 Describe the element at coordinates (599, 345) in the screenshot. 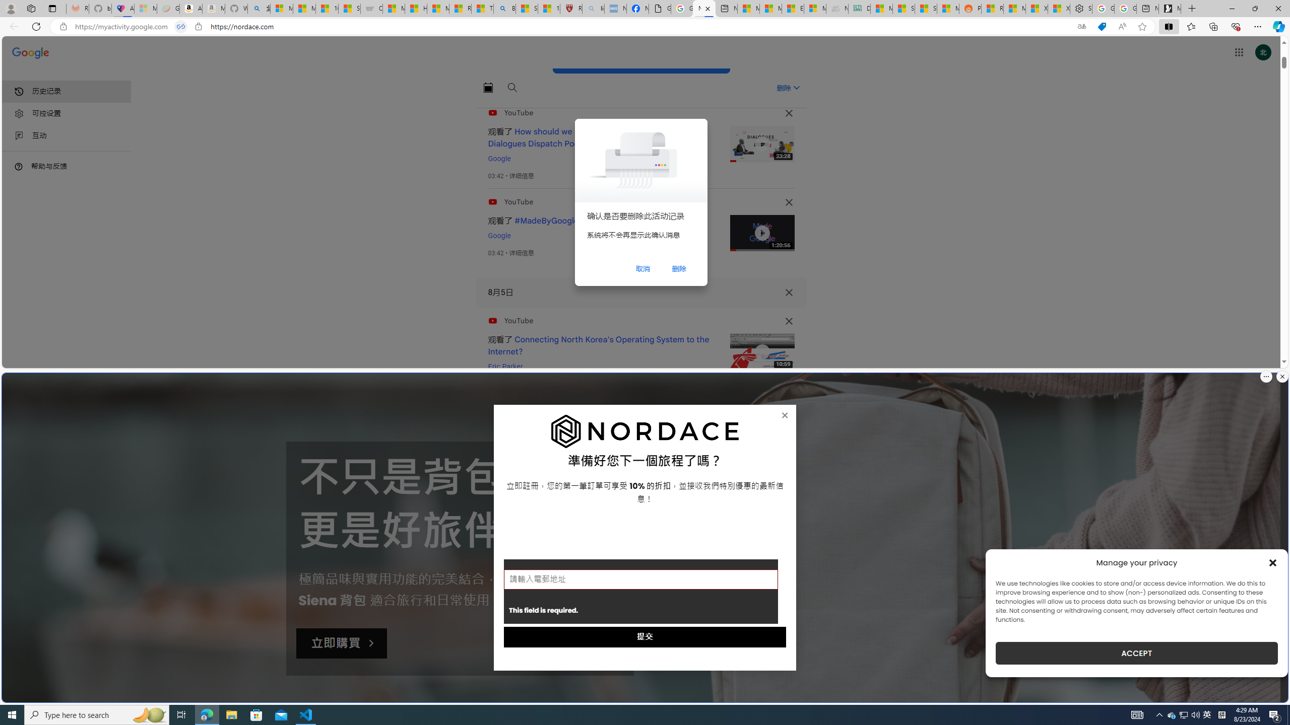

I see `Connecting North Korea's Operating System to the Internet?` at that location.